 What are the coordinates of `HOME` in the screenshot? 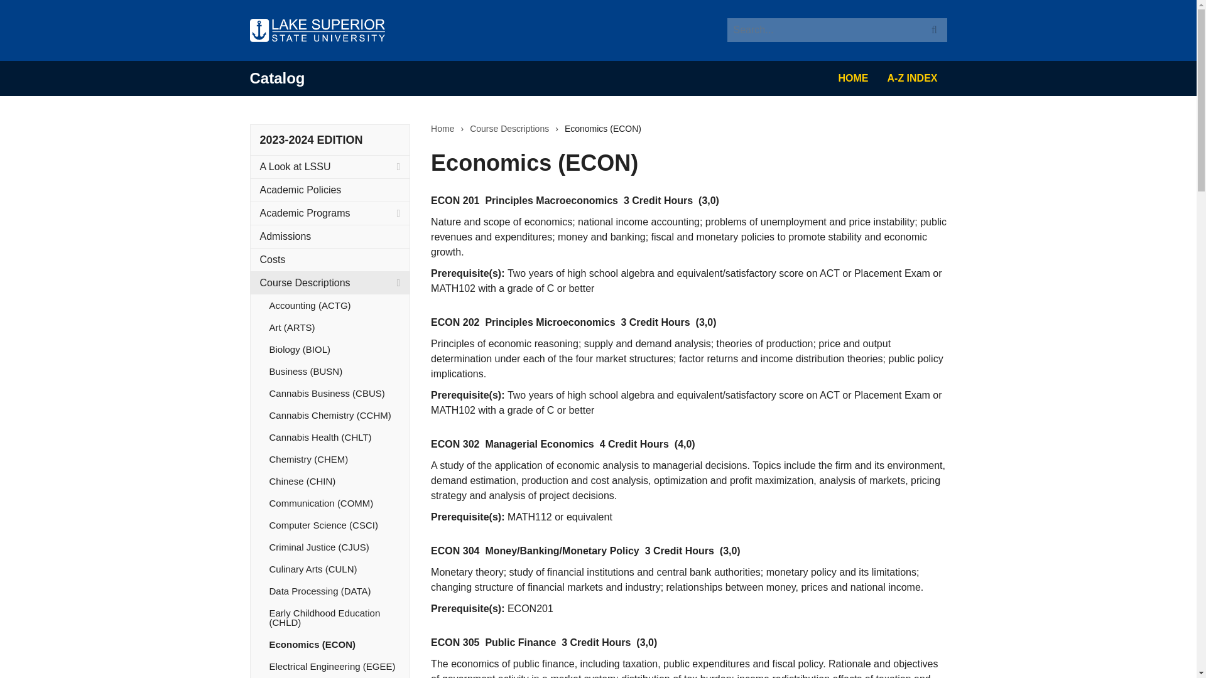 It's located at (853, 78).